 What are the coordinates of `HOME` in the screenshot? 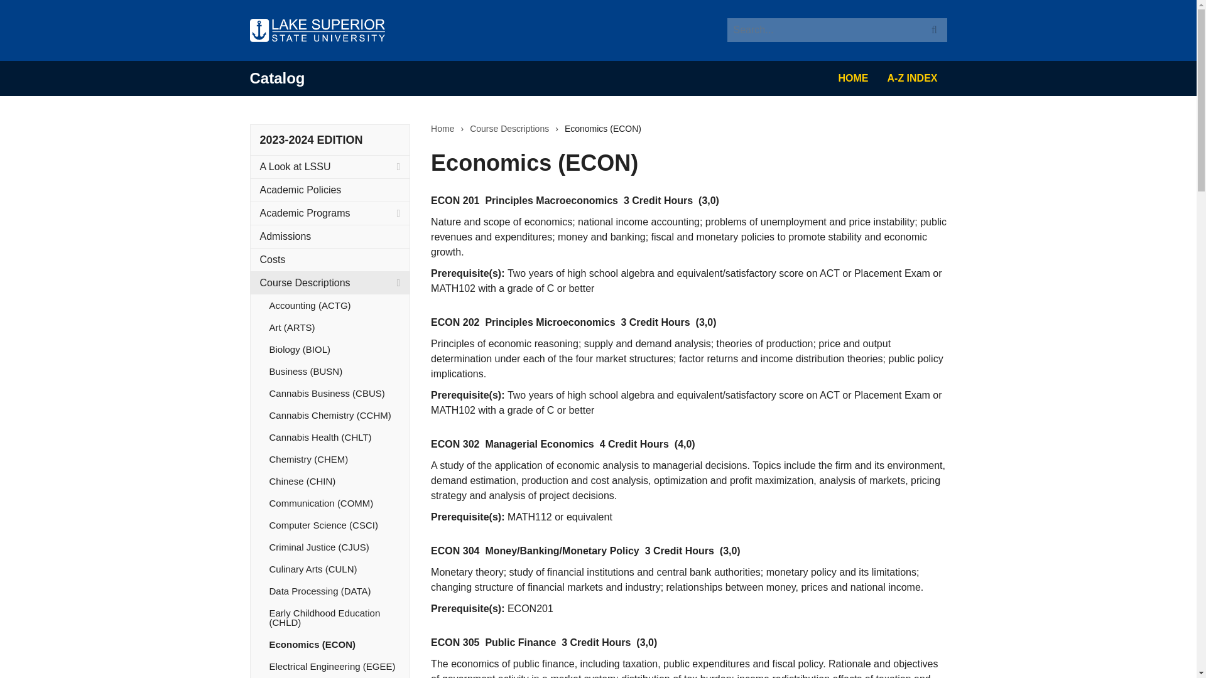 It's located at (853, 78).